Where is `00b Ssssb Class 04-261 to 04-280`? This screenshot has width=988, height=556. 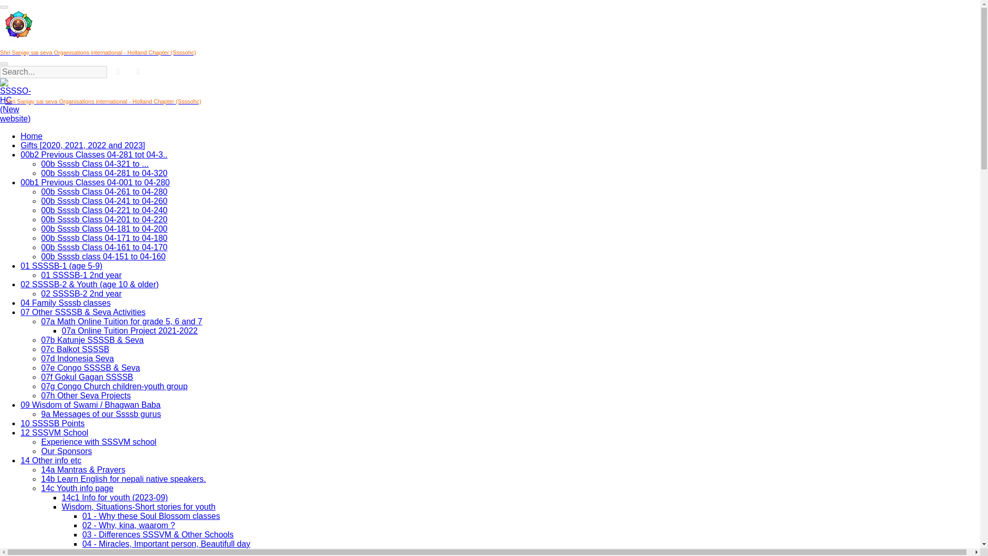 00b Ssssb Class 04-261 to 04-280 is located at coordinates (104, 192).